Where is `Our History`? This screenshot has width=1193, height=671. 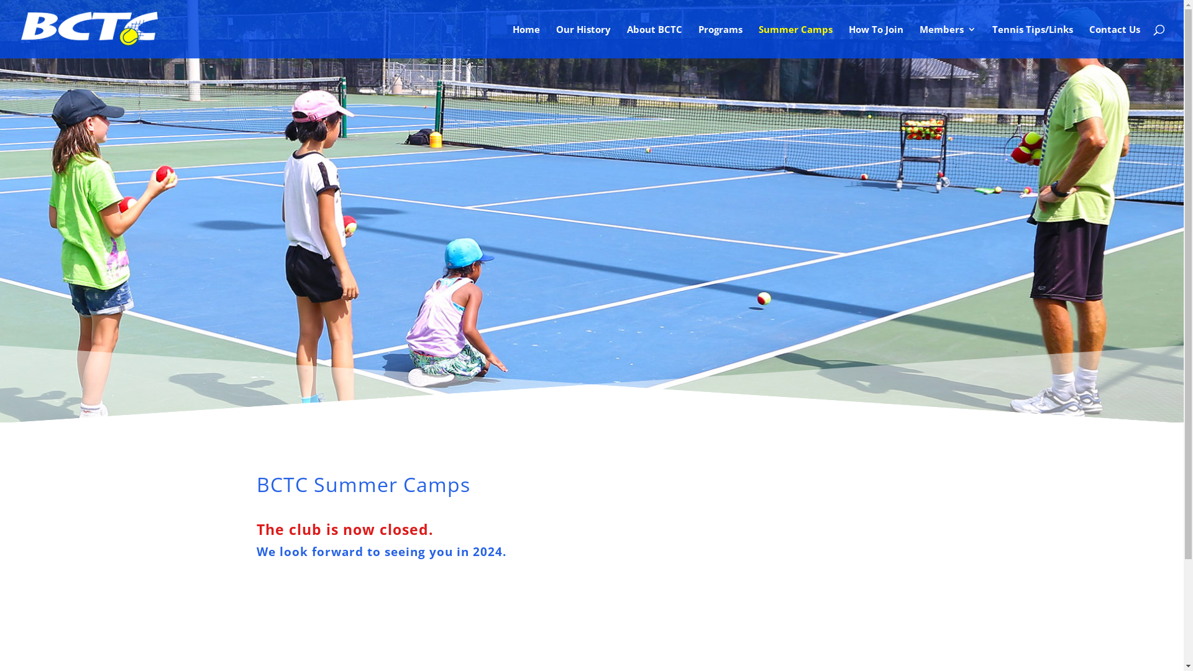
Our History is located at coordinates (583, 42).